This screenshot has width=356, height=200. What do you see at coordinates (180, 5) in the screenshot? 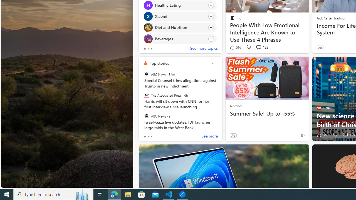
I see `Click to follow topic Healthy Eating` at bounding box center [180, 5].